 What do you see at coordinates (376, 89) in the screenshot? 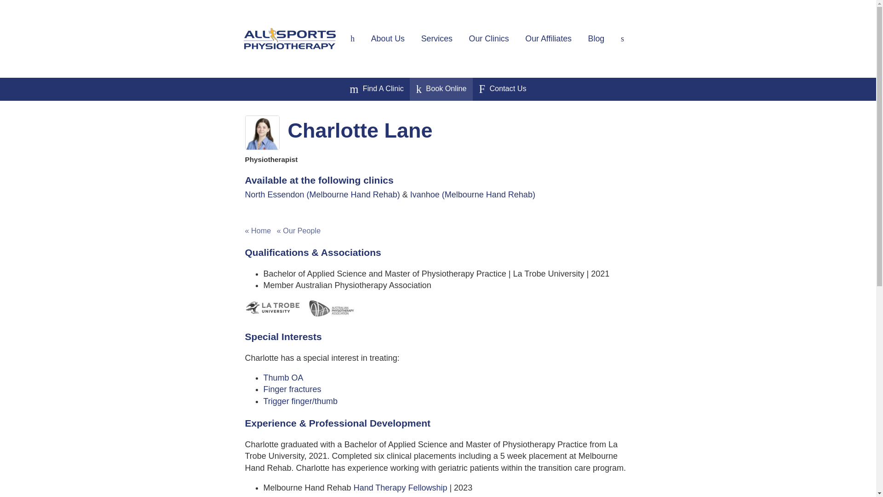
I see `Find A Clinic` at bounding box center [376, 89].